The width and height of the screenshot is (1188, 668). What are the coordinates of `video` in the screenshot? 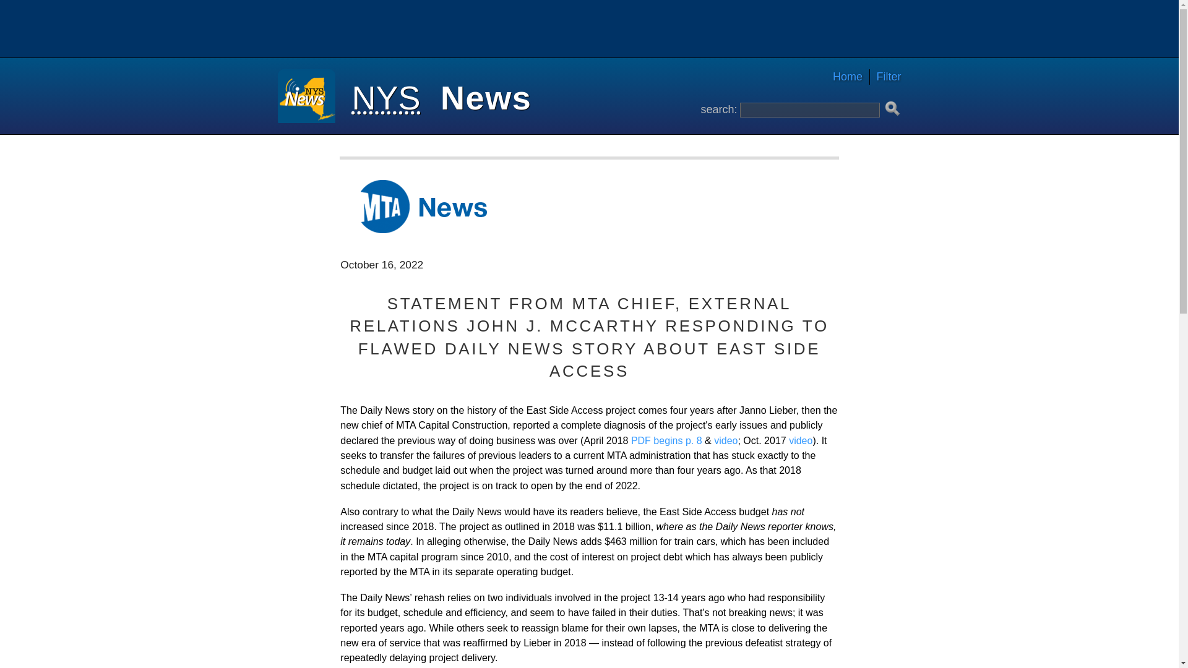 It's located at (801, 440).